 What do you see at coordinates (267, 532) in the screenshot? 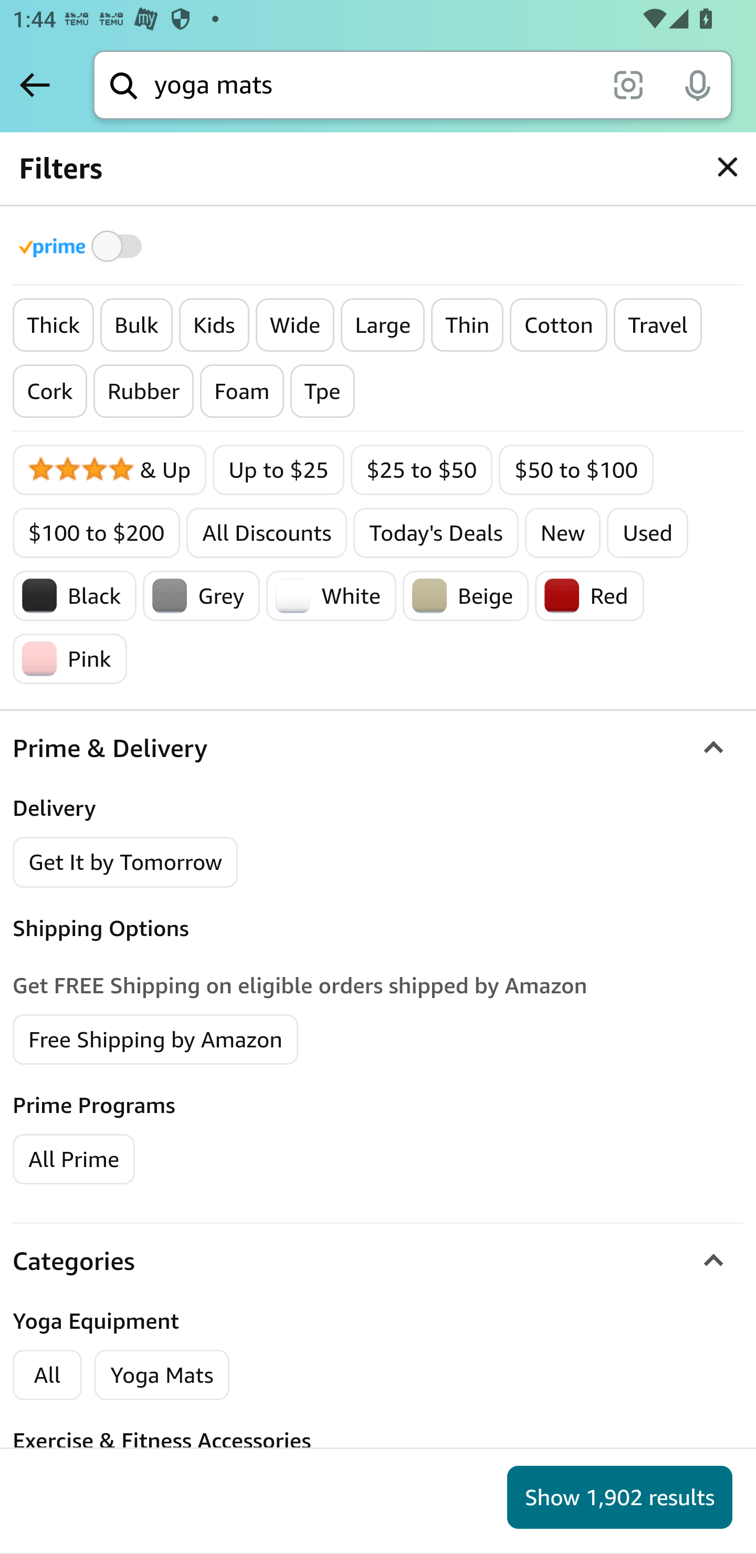
I see `All Discounts` at bounding box center [267, 532].